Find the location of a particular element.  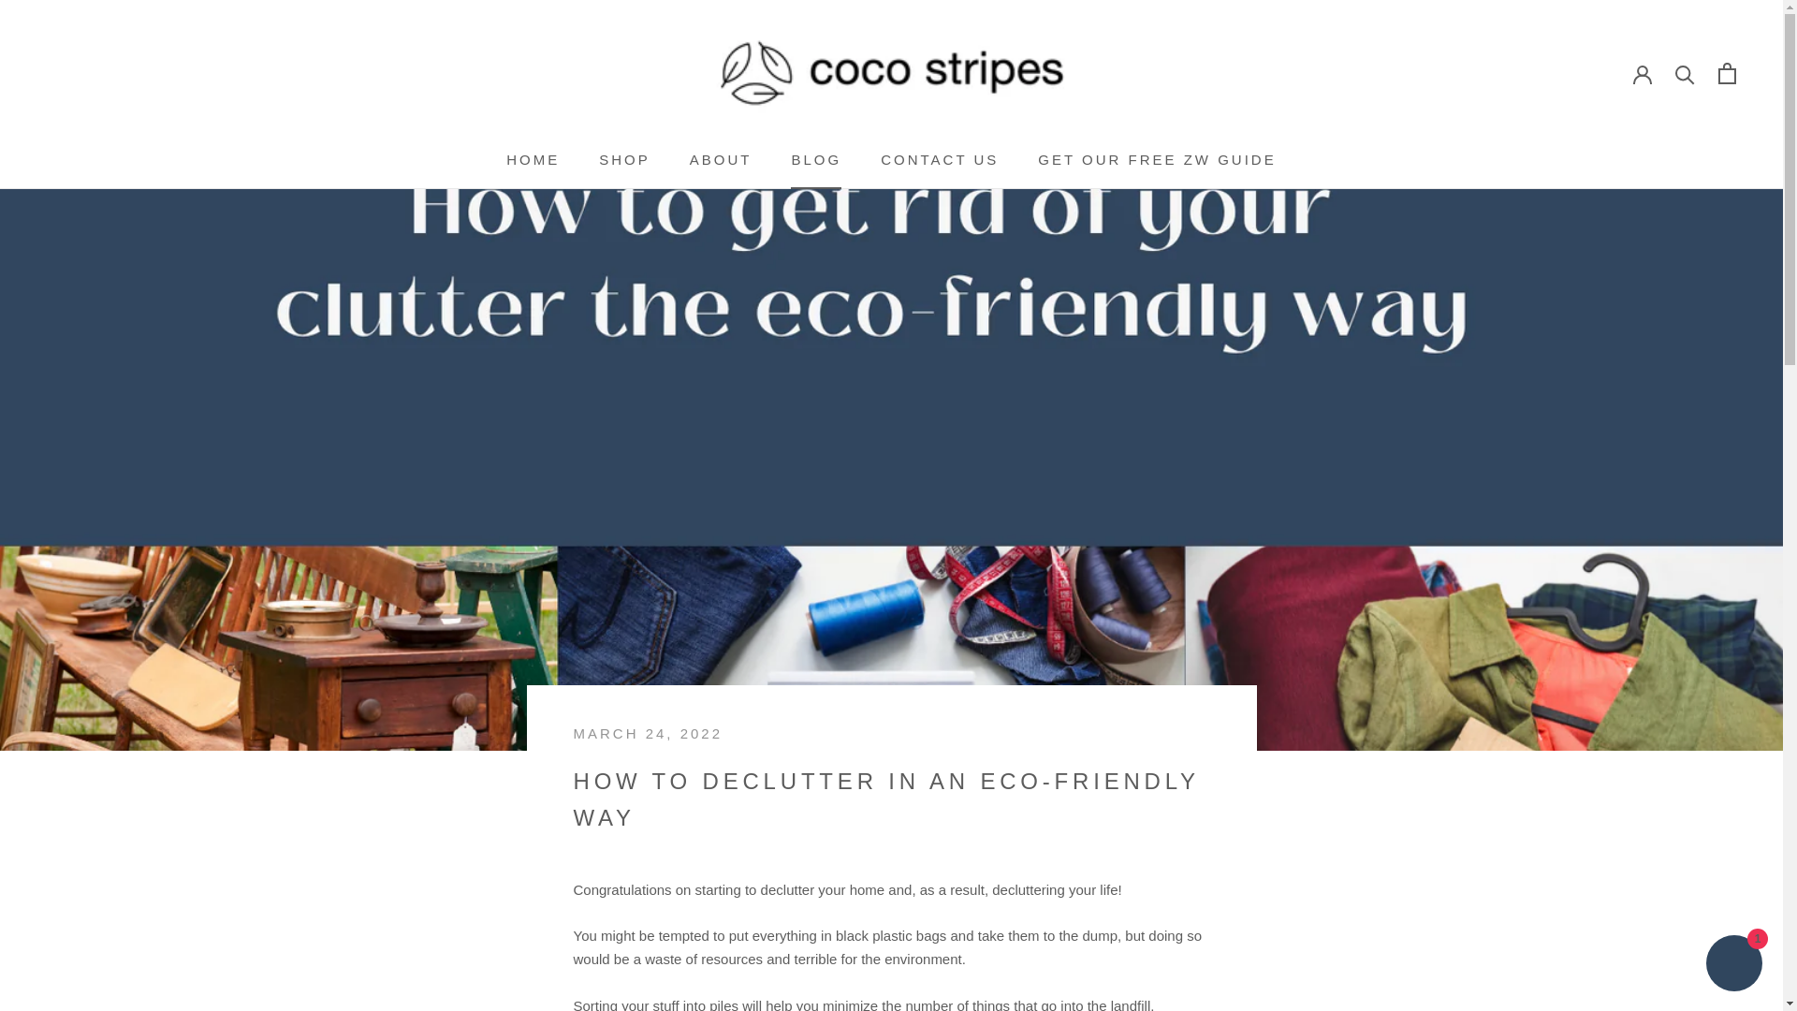

ABOUT is located at coordinates (624, 159).